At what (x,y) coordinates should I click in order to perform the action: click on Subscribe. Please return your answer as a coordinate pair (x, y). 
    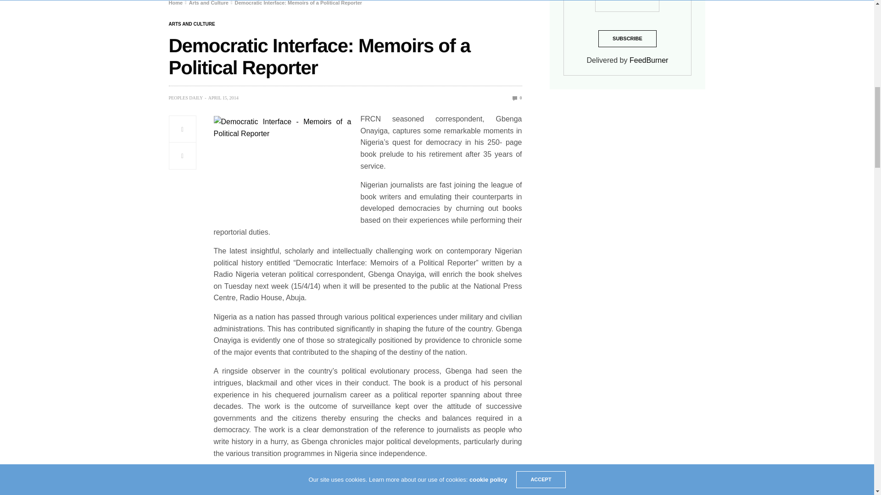
    Looking at the image, I should click on (627, 38).